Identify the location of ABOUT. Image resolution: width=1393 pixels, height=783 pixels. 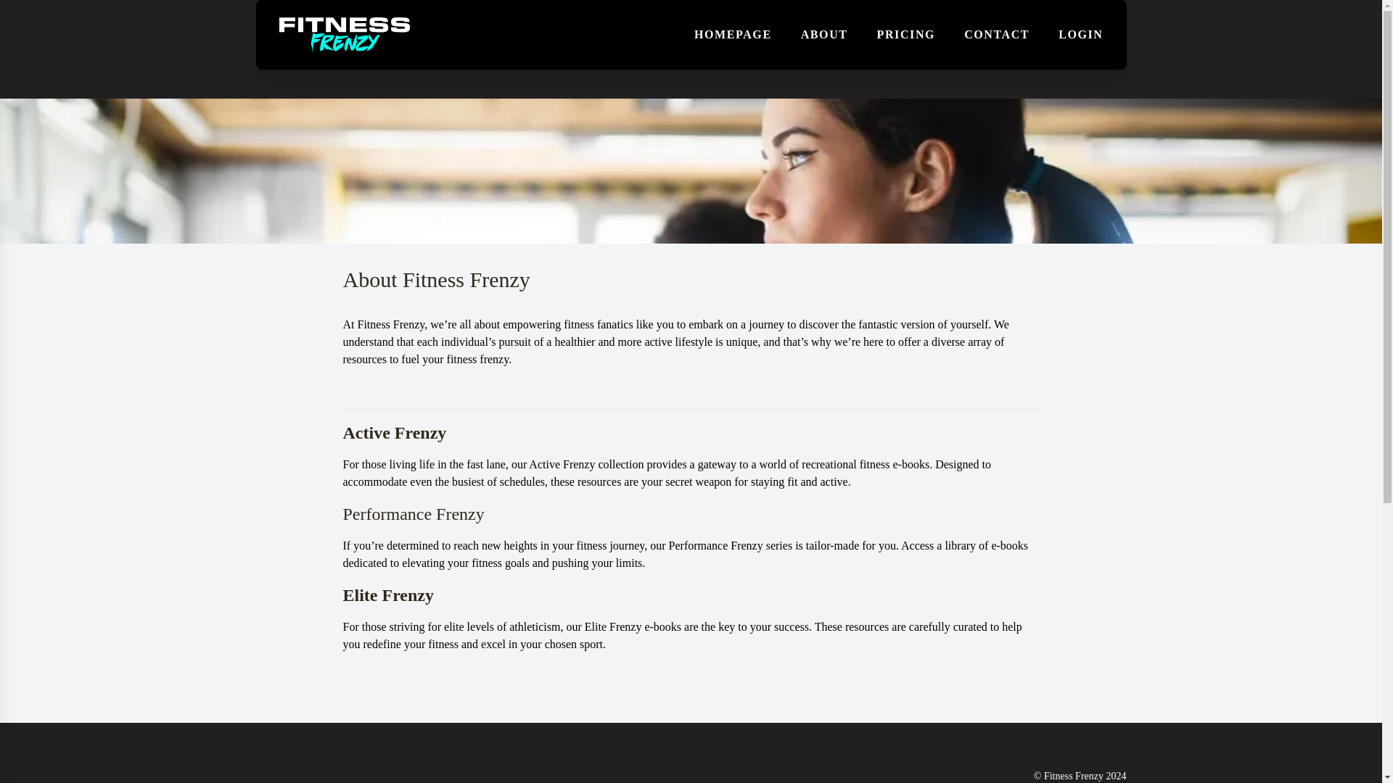
(824, 34).